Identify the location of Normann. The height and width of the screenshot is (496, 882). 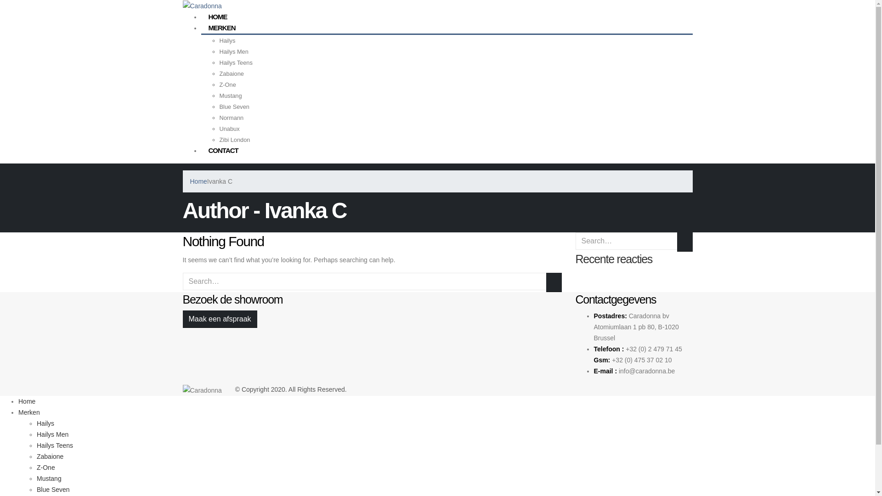
(232, 118).